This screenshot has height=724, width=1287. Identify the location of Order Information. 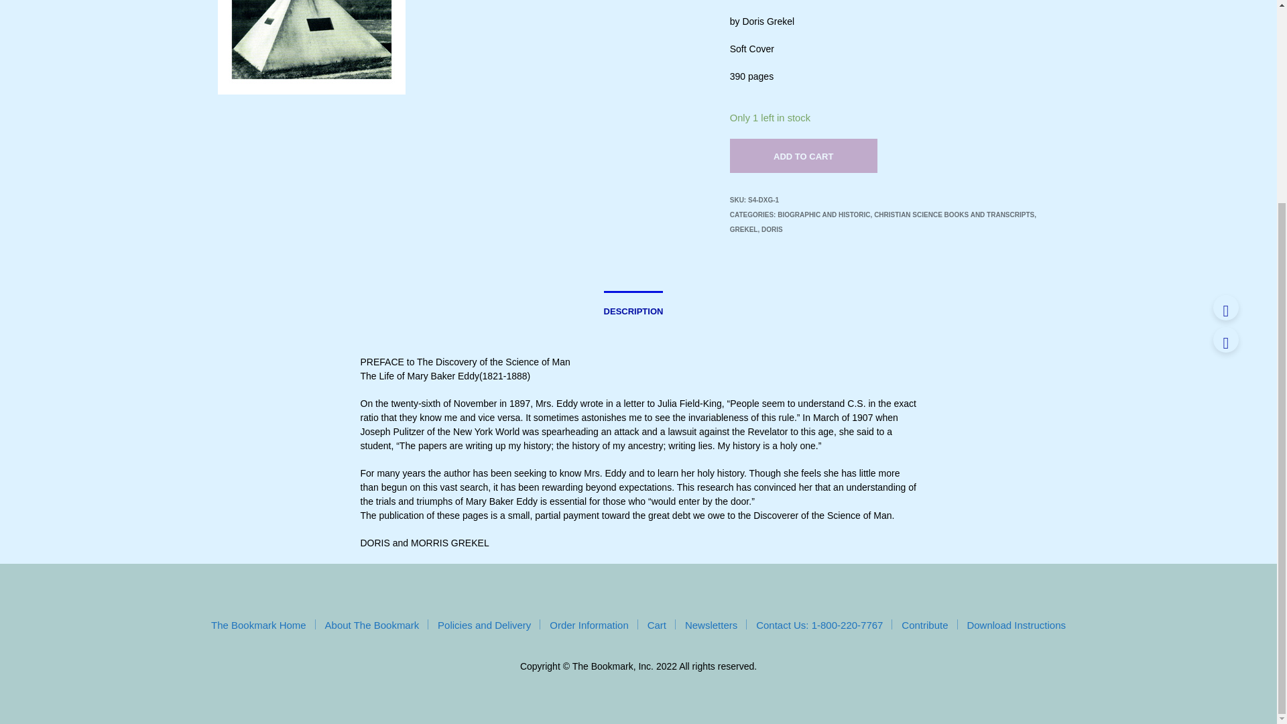
(589, 625).